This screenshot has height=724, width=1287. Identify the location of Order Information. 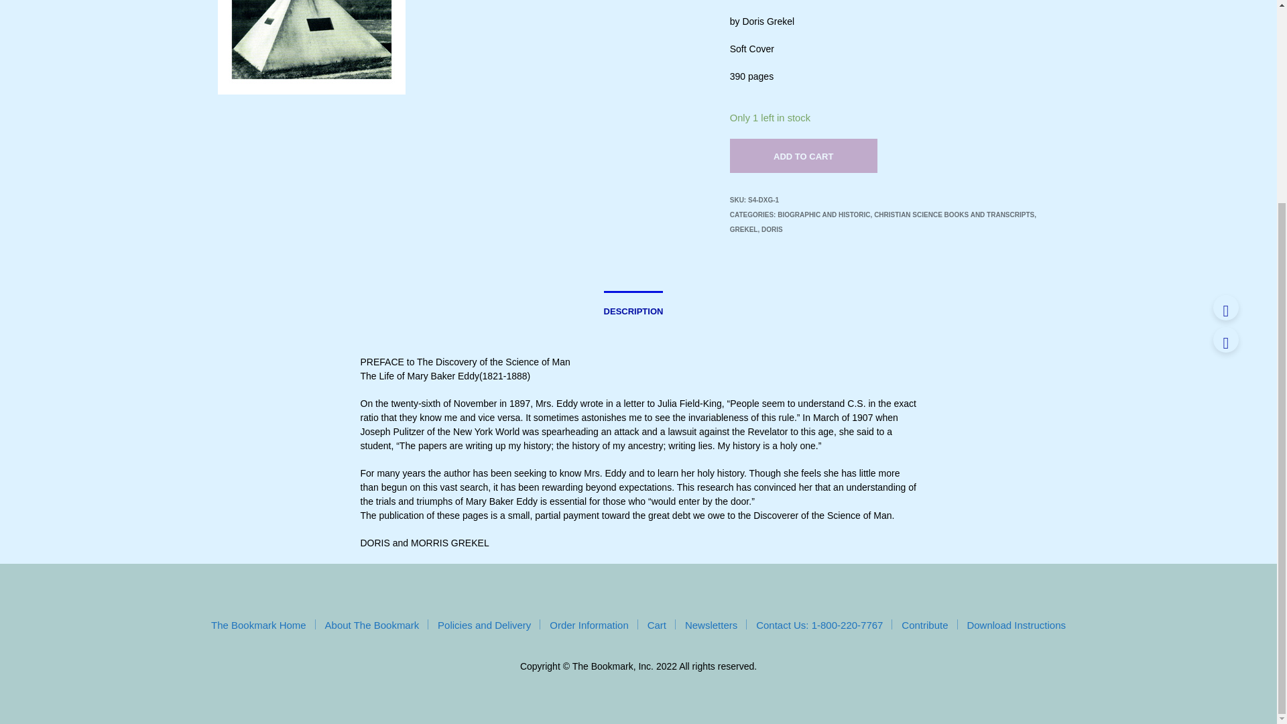
(589, 625).